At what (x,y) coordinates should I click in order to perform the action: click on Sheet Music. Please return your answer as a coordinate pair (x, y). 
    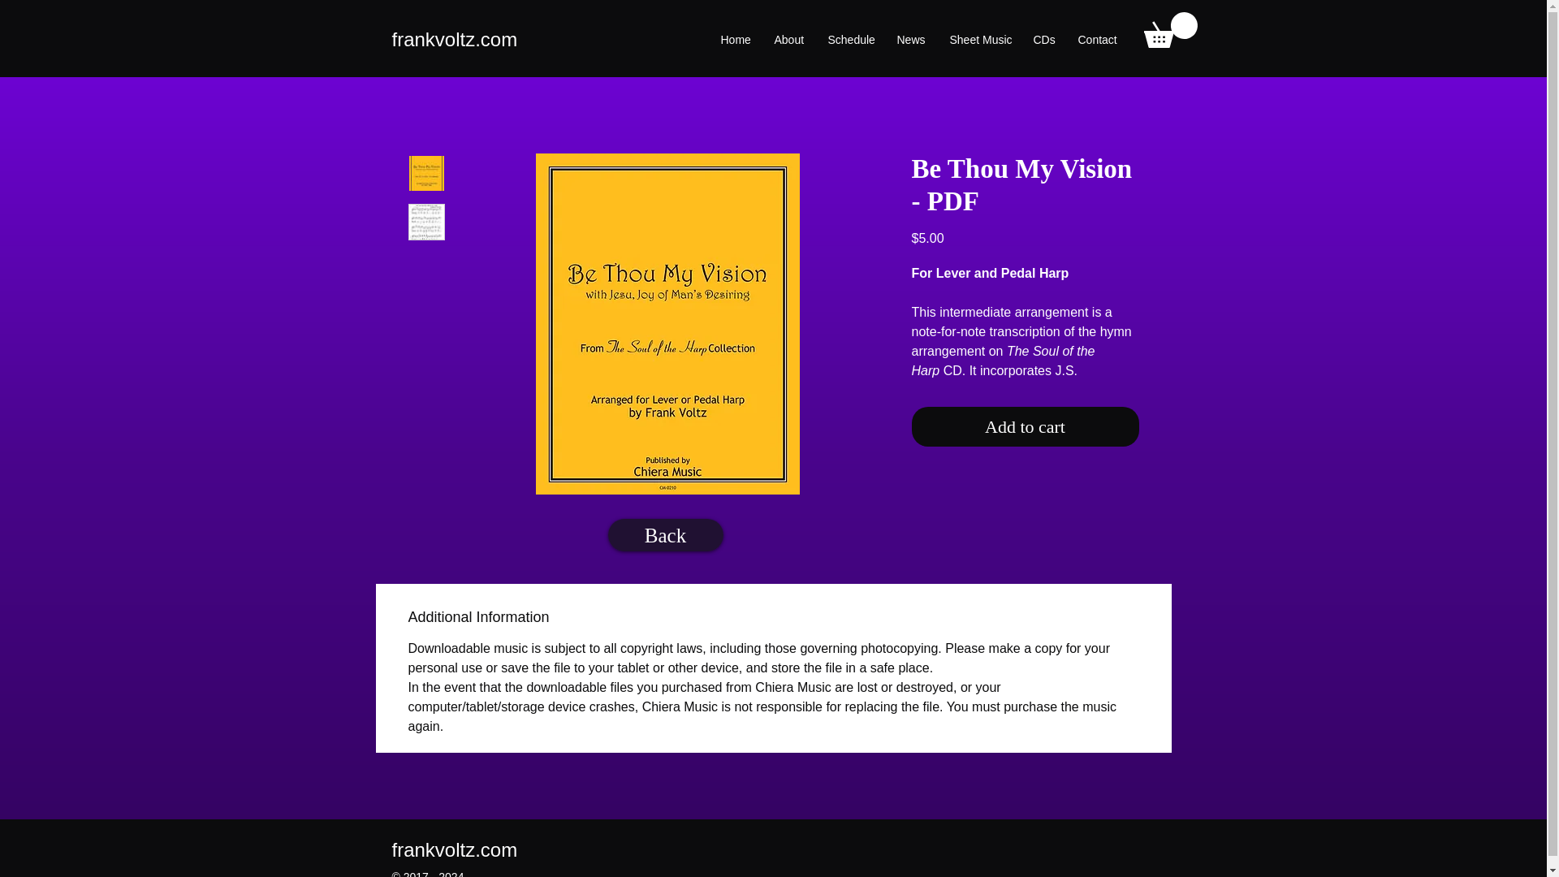
    Looking at the image, I should click on (978, 39).